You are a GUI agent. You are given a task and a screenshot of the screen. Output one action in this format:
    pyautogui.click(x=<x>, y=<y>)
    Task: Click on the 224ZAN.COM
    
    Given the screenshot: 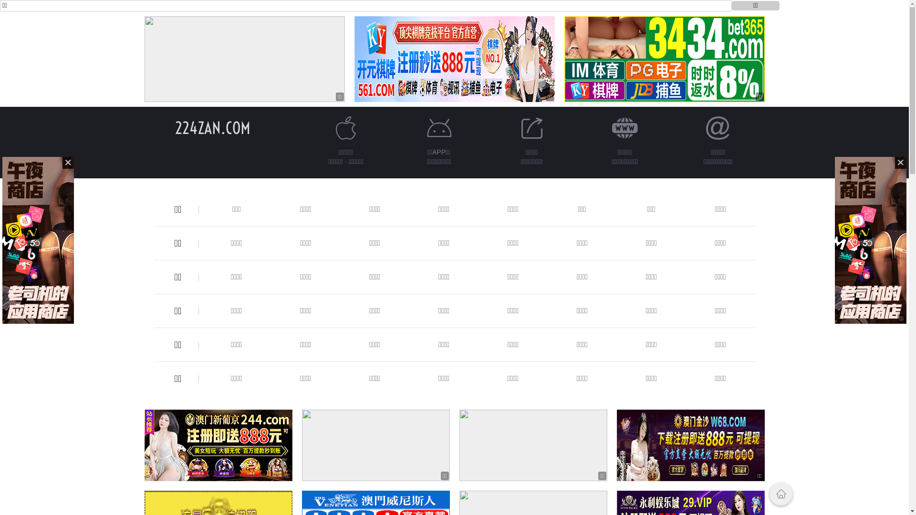 What is the action you would take?
    pyautogui.click(x=212, y=128)
    